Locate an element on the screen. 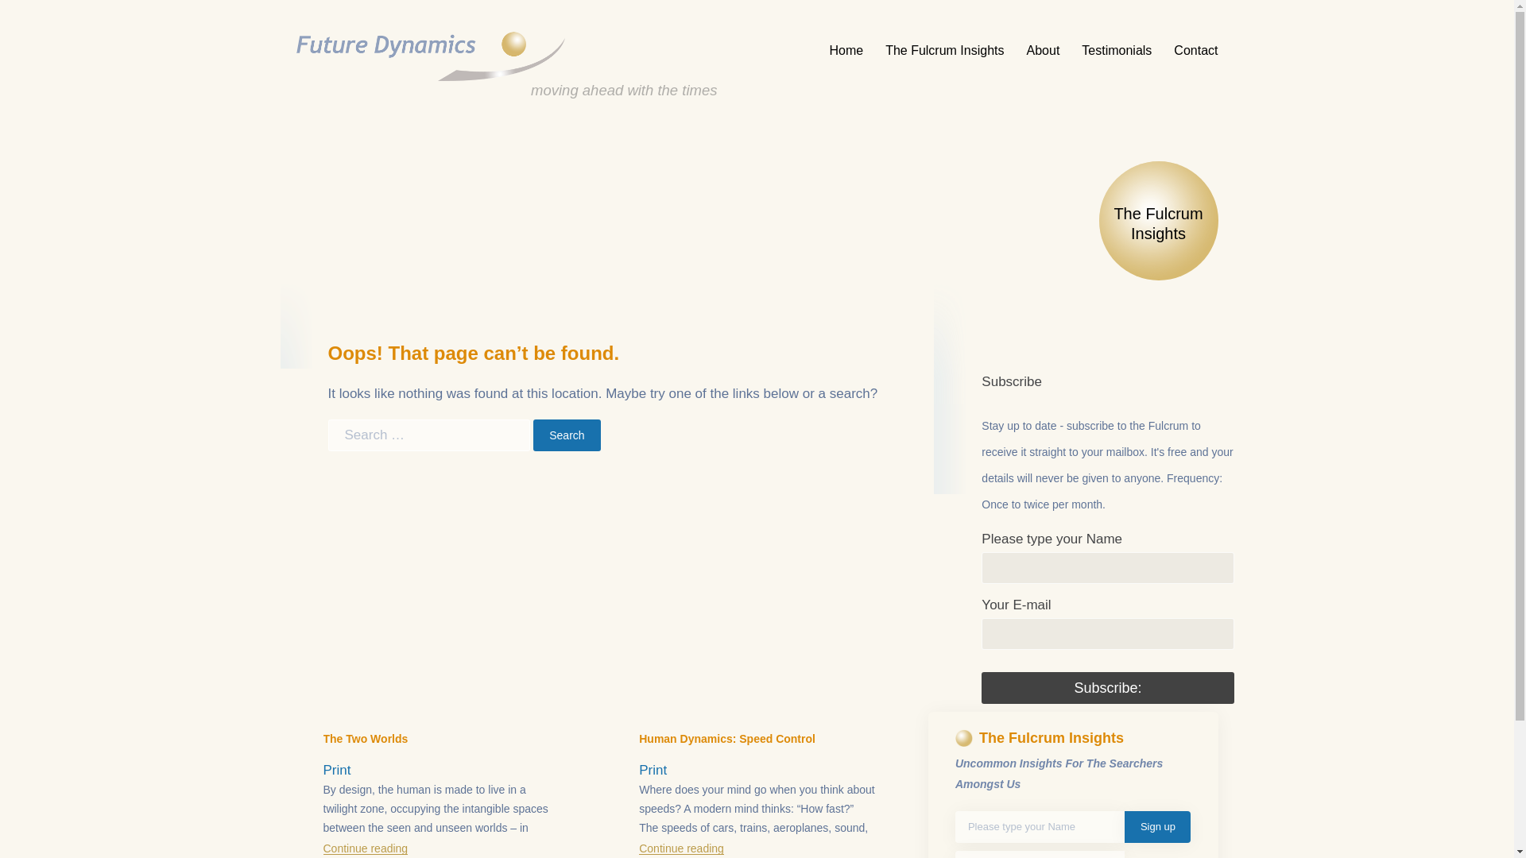  Contact is located at coordinates (1191, 49).